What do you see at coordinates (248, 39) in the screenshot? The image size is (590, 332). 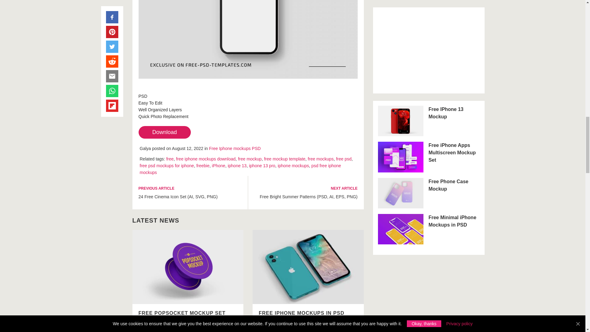 I see `Free iPhone 13 Pro Mockup Set` at bounding box center [248, 39].